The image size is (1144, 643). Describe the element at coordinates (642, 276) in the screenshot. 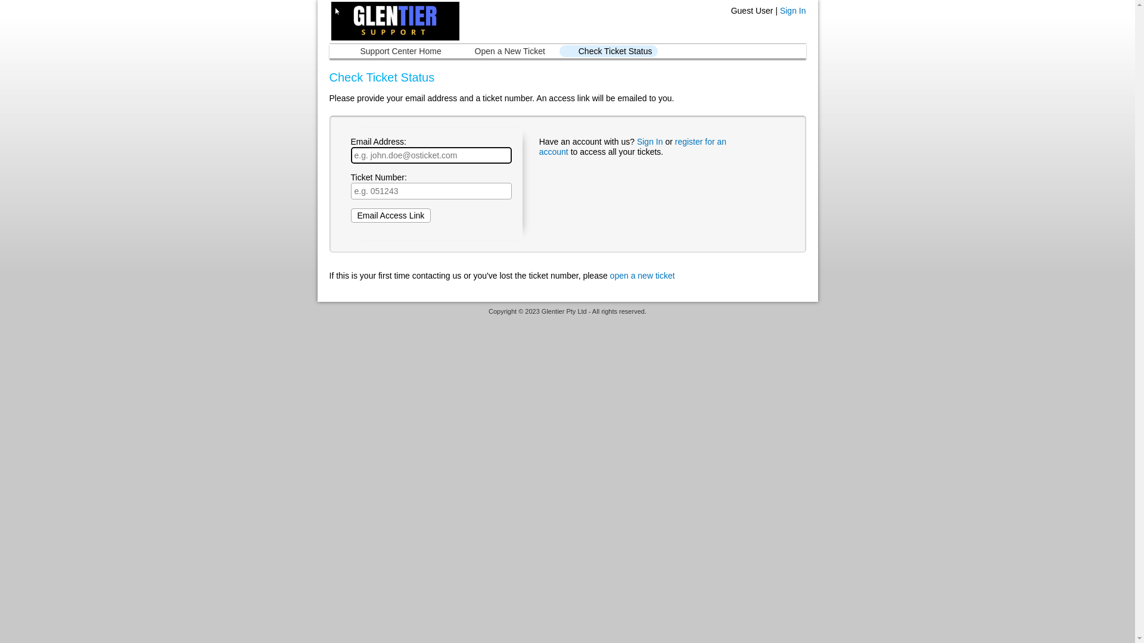

I see `open a new ticket` at that location.